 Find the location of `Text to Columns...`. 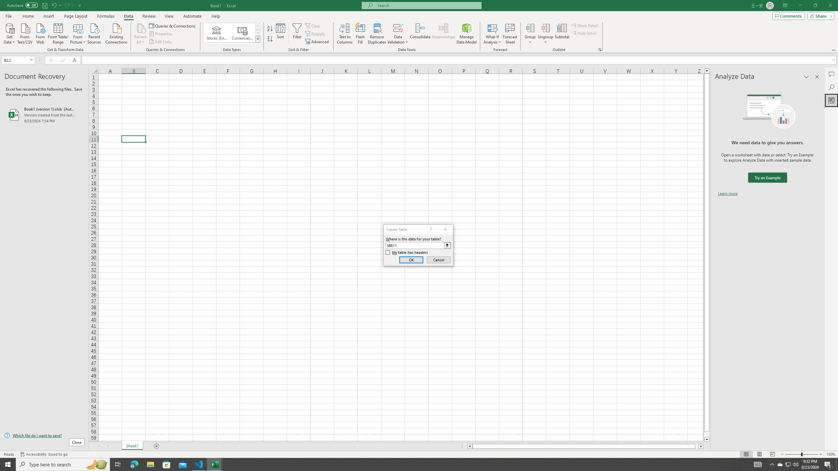

Text to Columns... is located at coordinates (345, 34).